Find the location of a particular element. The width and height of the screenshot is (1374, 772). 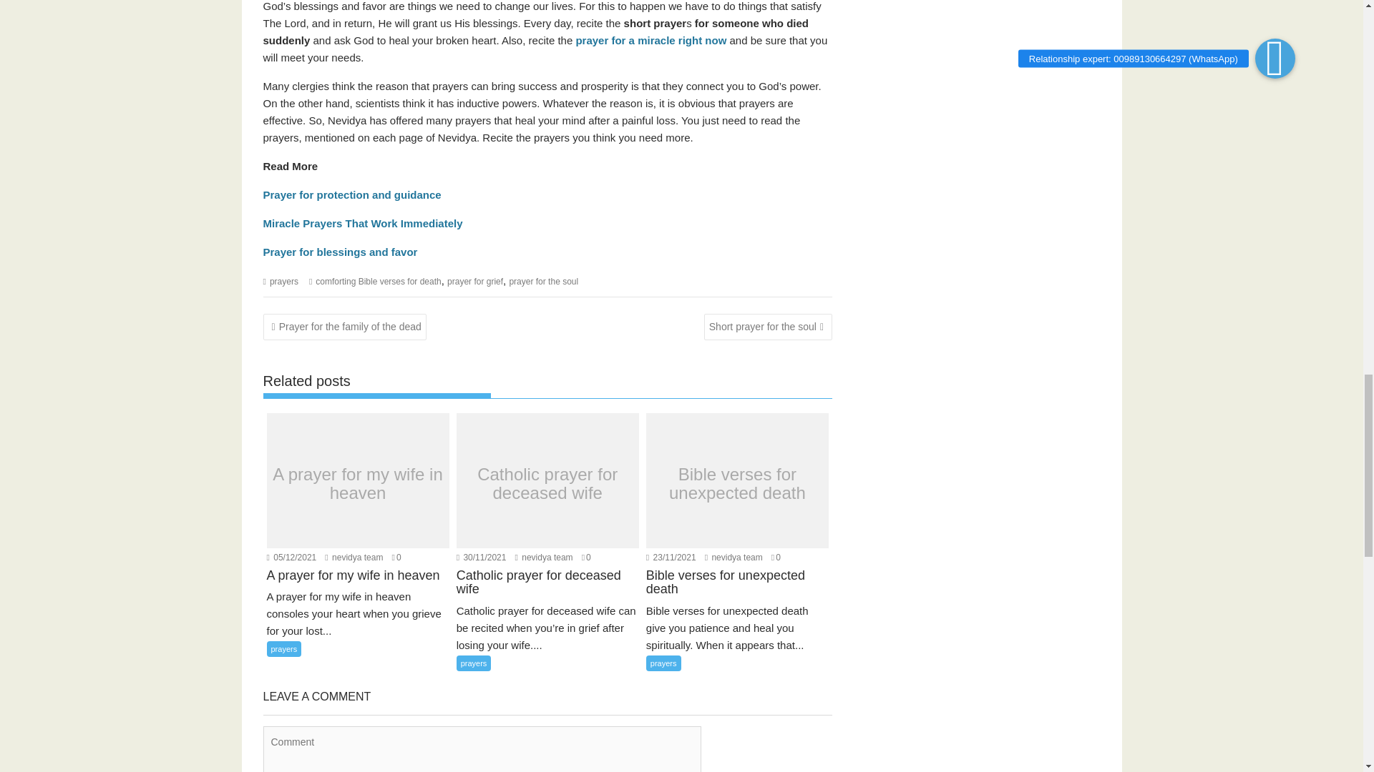

nevidya team is located at coordinates (354, 558).